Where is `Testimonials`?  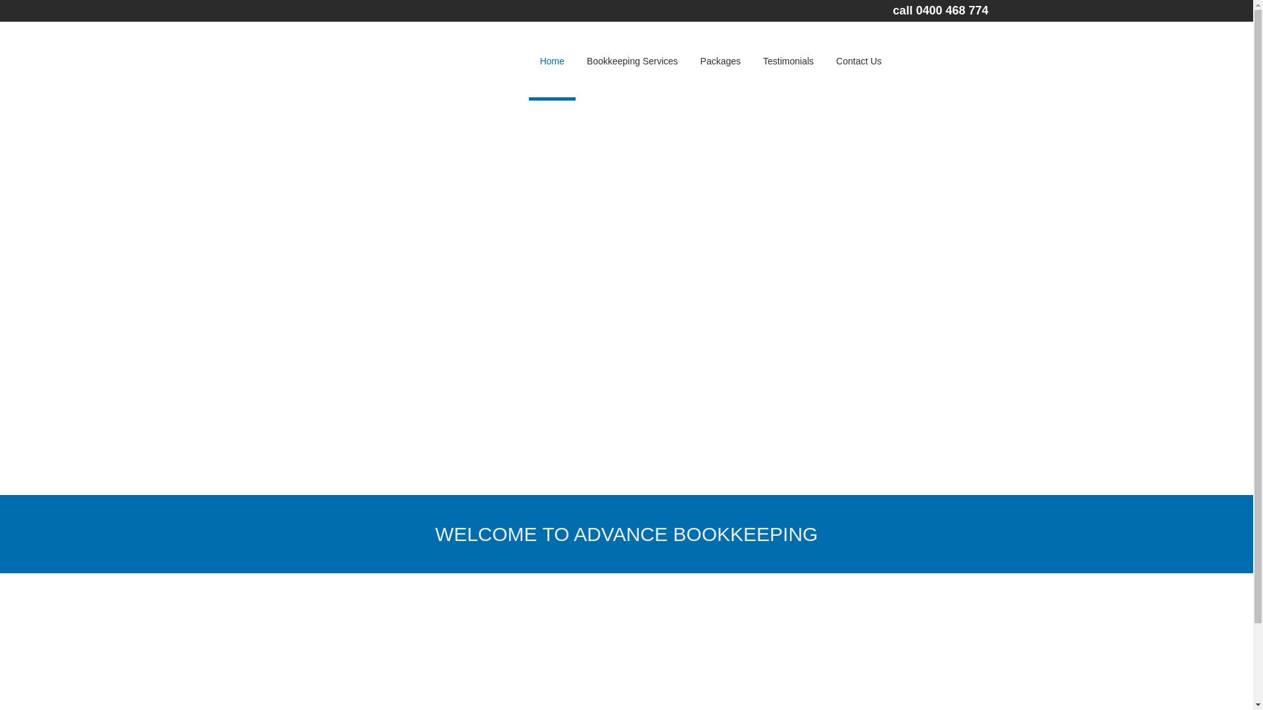
Testimonials is located at coordinates (788, 61).